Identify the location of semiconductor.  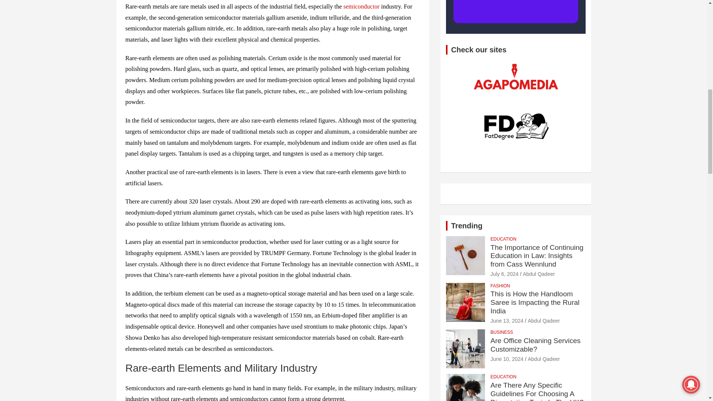
(361, 6).